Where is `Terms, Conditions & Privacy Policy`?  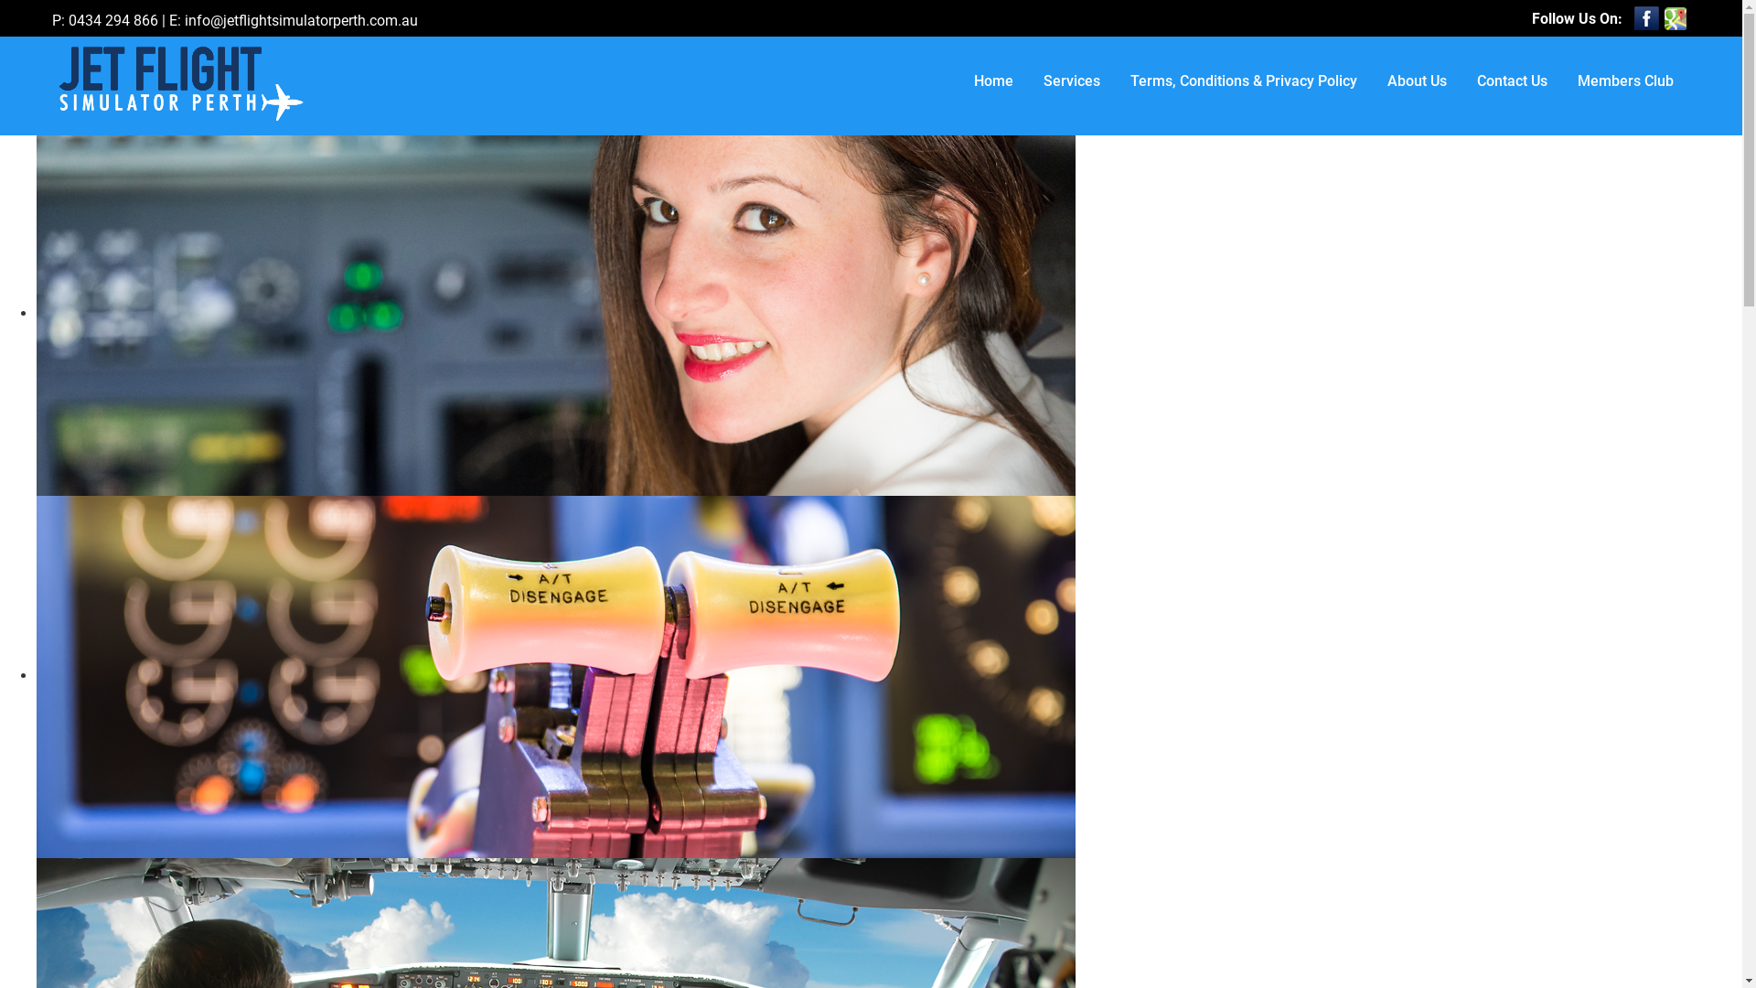
Terms, Conditions & Privacy Policy is located at coordinates (1244, 81).